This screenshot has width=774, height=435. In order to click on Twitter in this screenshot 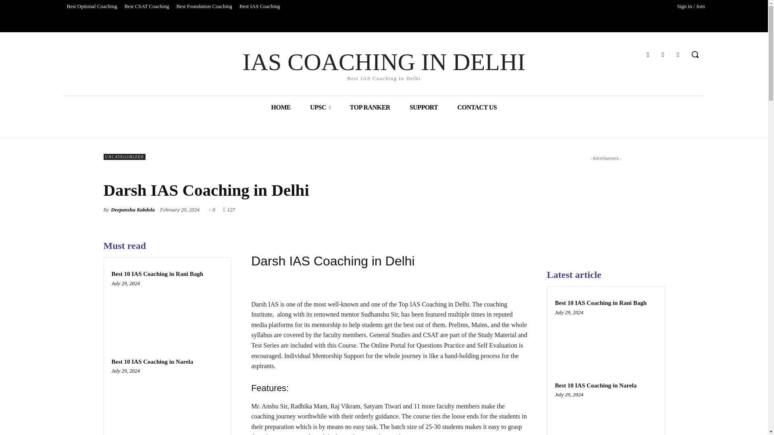, I will do `click(663, 55)`.